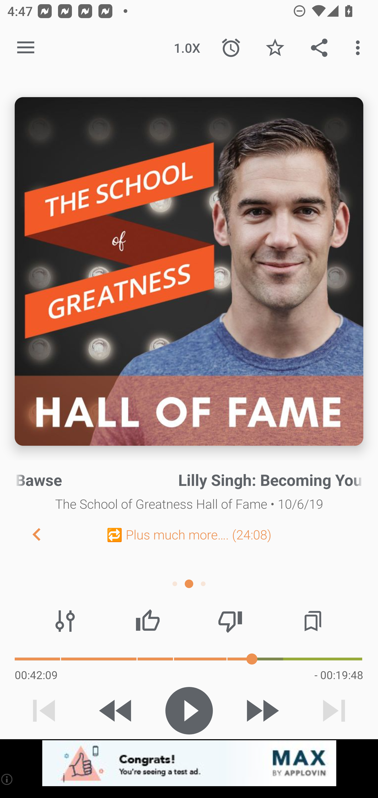 This screenshot has width=378, height=798. What do you see at coordinates (187, 48) in the screenshot?
I see `1.0X` at bounding box center [187, 48].